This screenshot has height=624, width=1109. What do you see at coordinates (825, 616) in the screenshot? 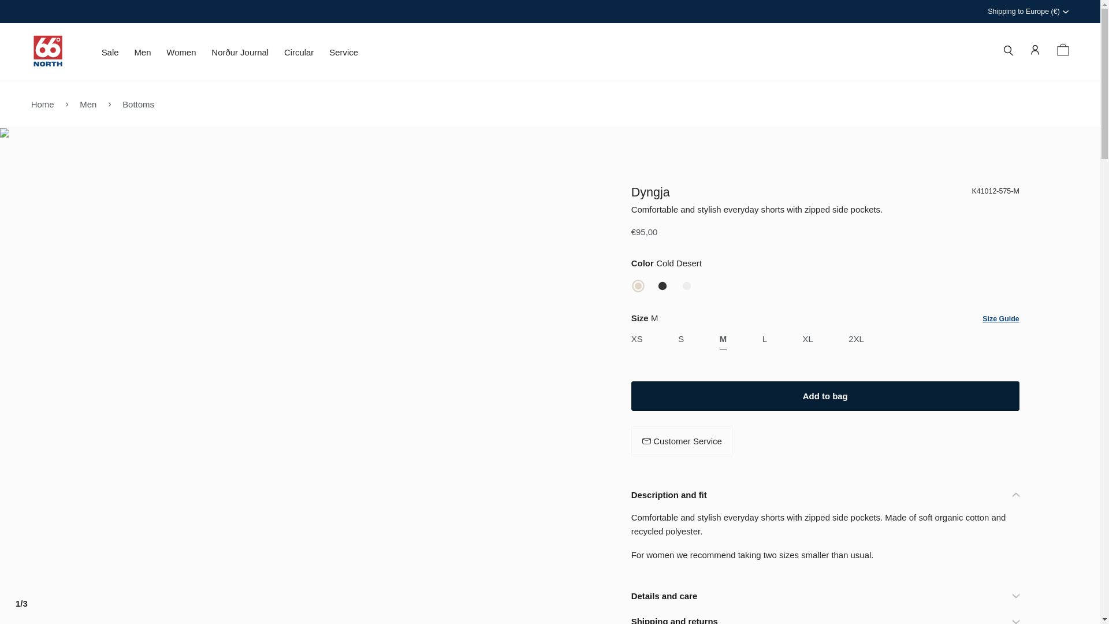
I see `Shipping and returns` at bounding box center [825, 616].